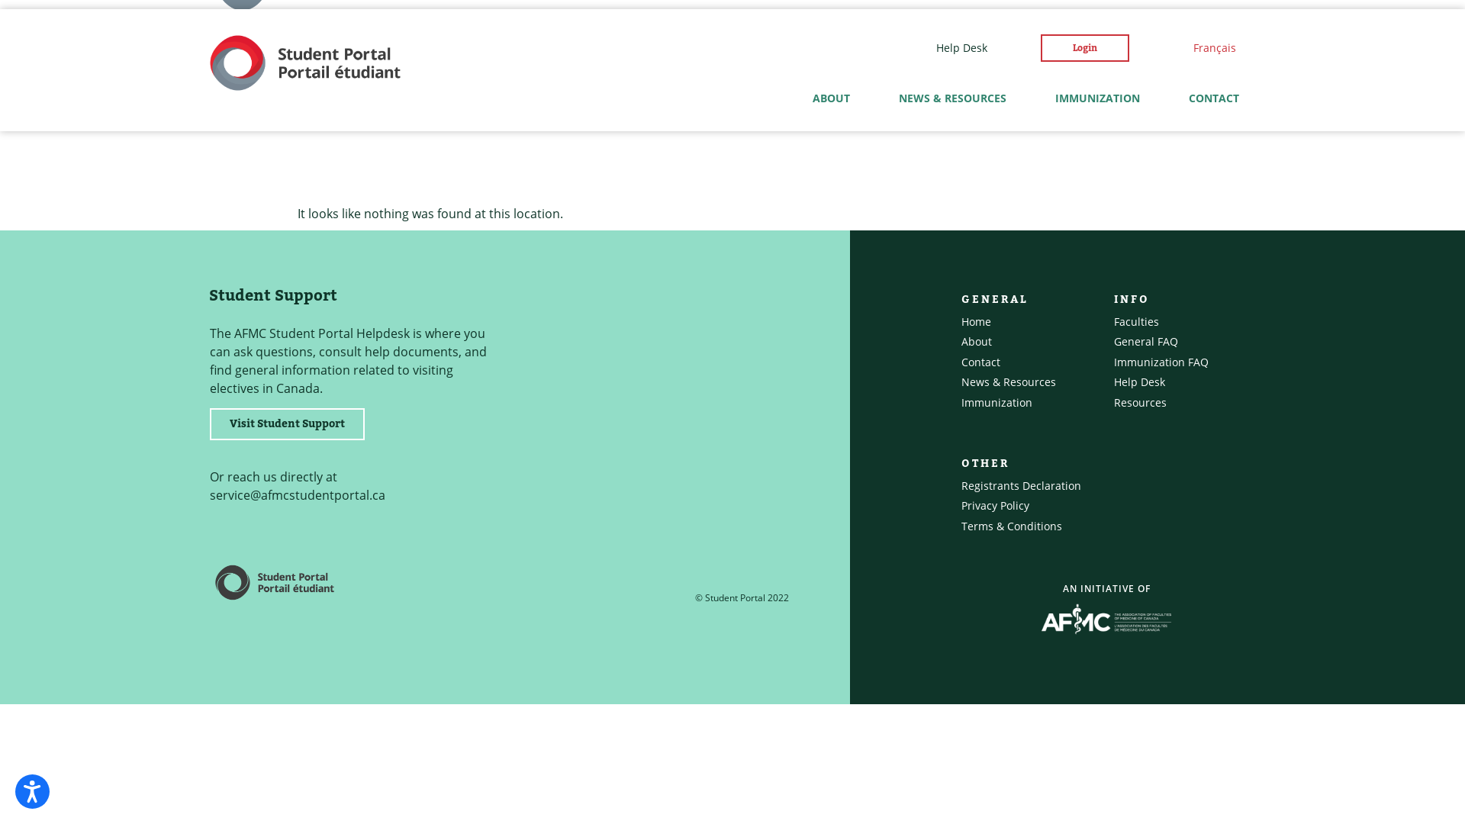 This screenshot has height=824, width=1465. Describe the element at coordinates (1021, 485) in the screenshot. I see `Registrants Declaration` at that location.